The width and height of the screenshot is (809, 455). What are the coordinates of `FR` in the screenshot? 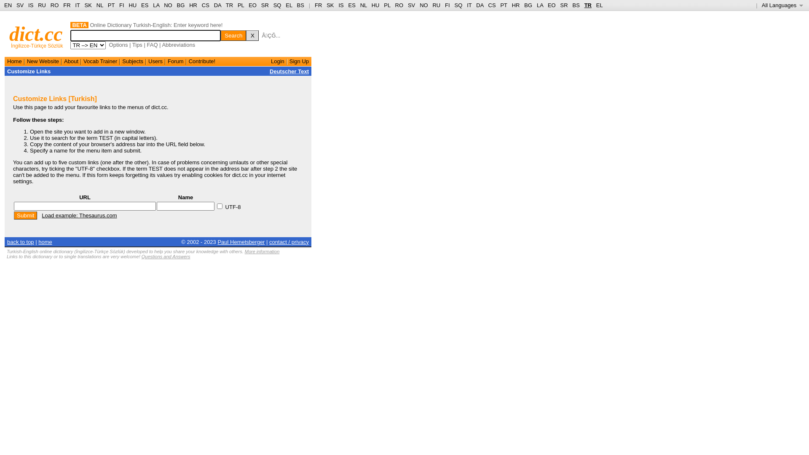 It's located at (319, 5).